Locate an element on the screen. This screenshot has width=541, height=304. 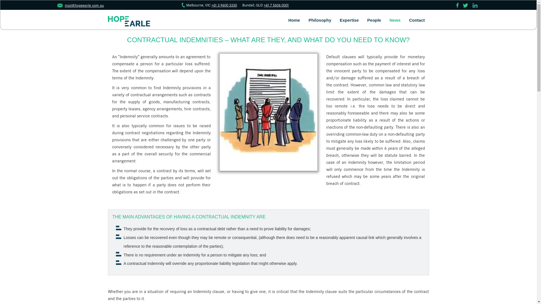
Contact is located at coordinates (417, 20).